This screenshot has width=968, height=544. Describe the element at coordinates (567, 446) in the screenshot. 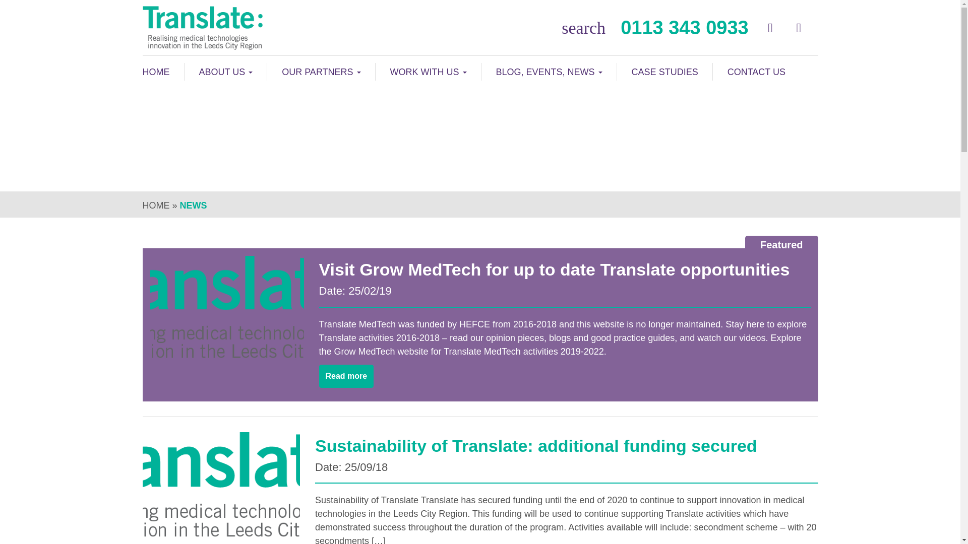

I see `Sustainability of Translate: additional funding secured` at that location.